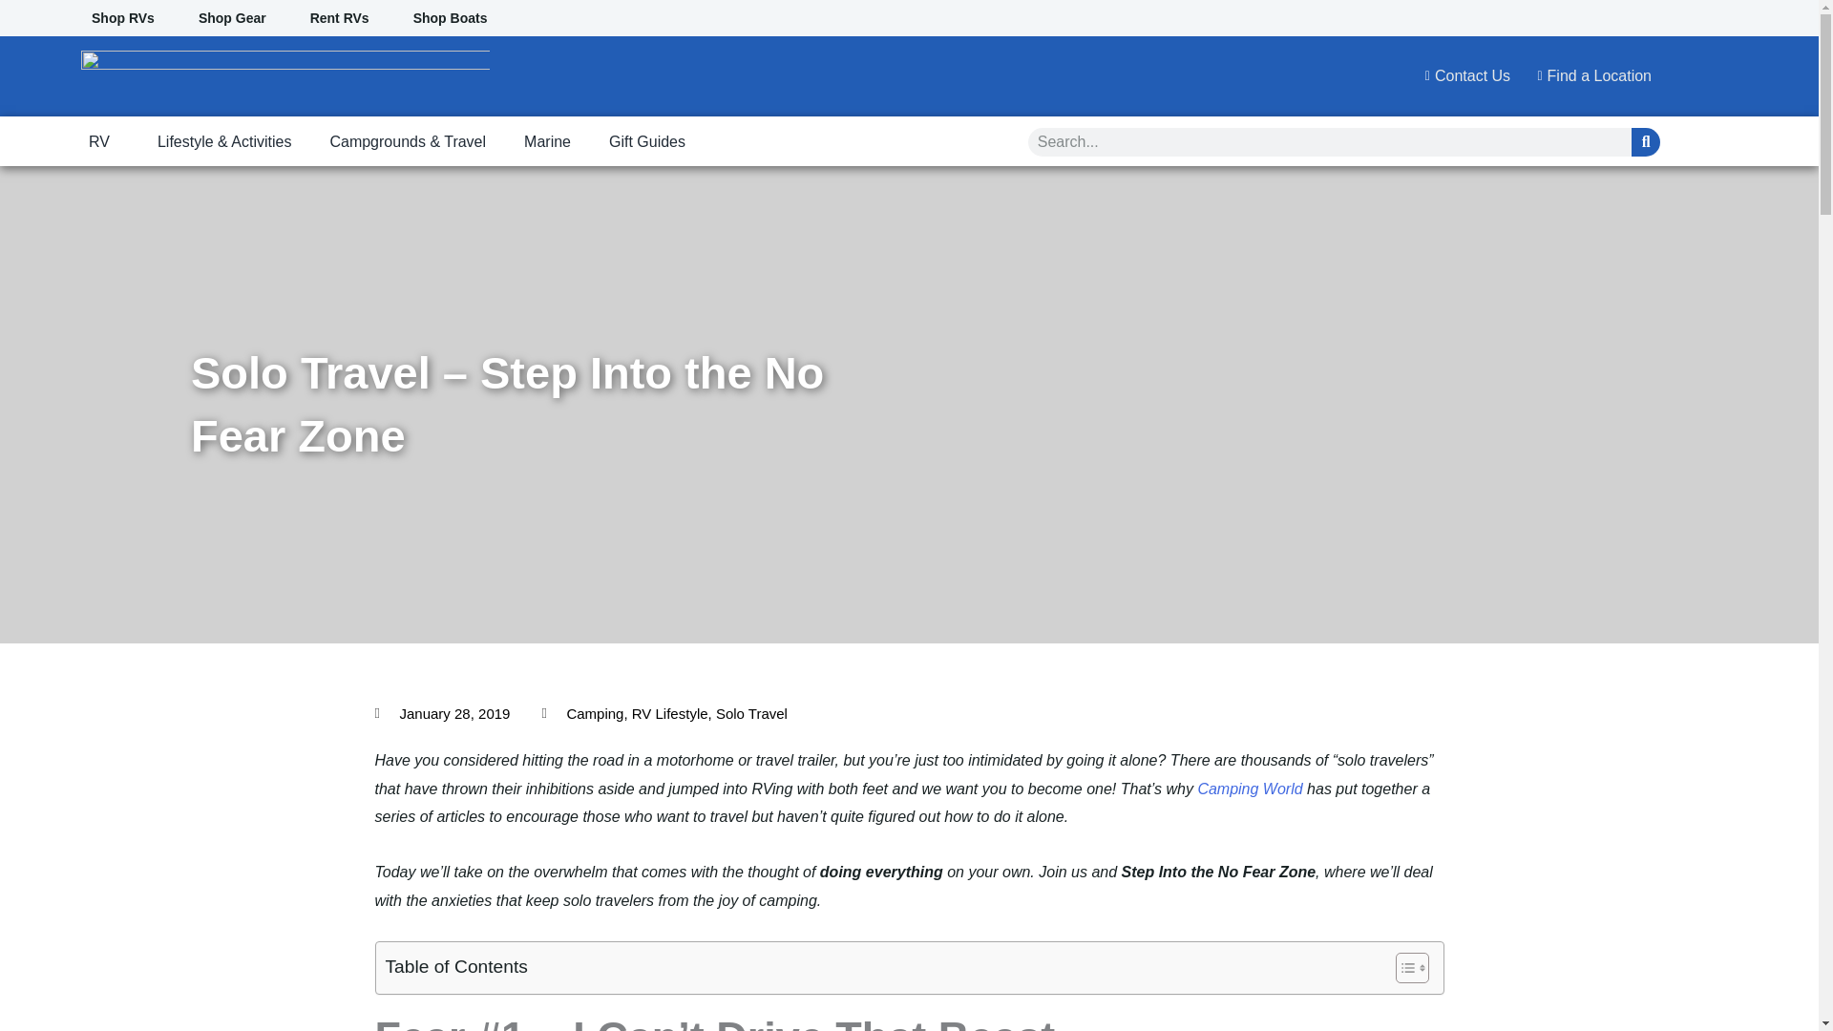 This screenshot has width=1833, height=1031. I want to click on Contact Us, so click(1462, 76).